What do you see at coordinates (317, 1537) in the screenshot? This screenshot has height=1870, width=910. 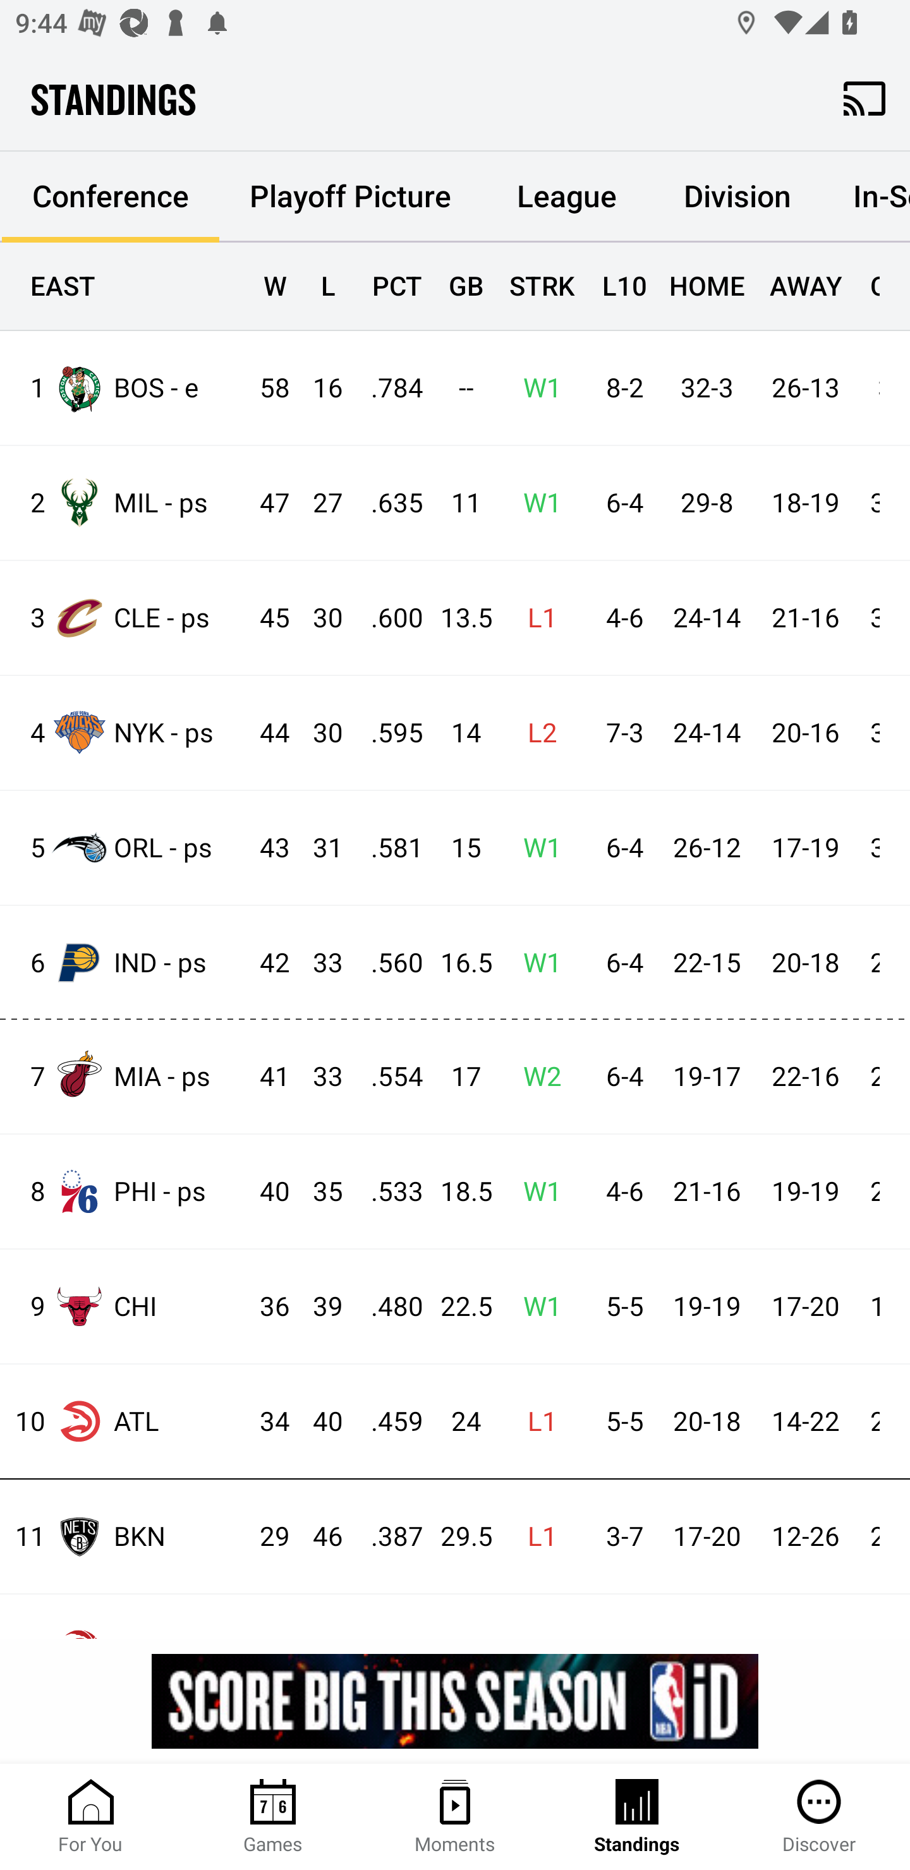 I see `46` at bounding box center [317, 1537].